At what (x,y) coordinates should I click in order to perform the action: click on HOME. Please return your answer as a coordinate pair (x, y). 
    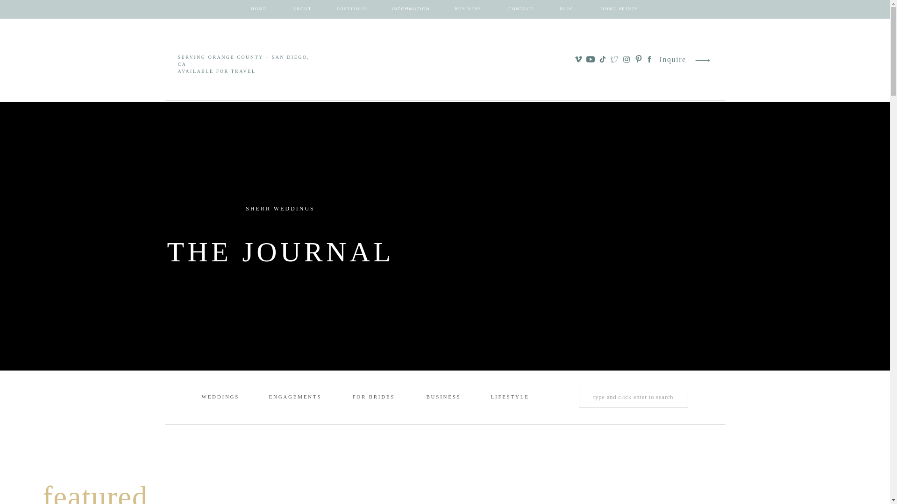
    Looking at the image, I should click on (259, 9).